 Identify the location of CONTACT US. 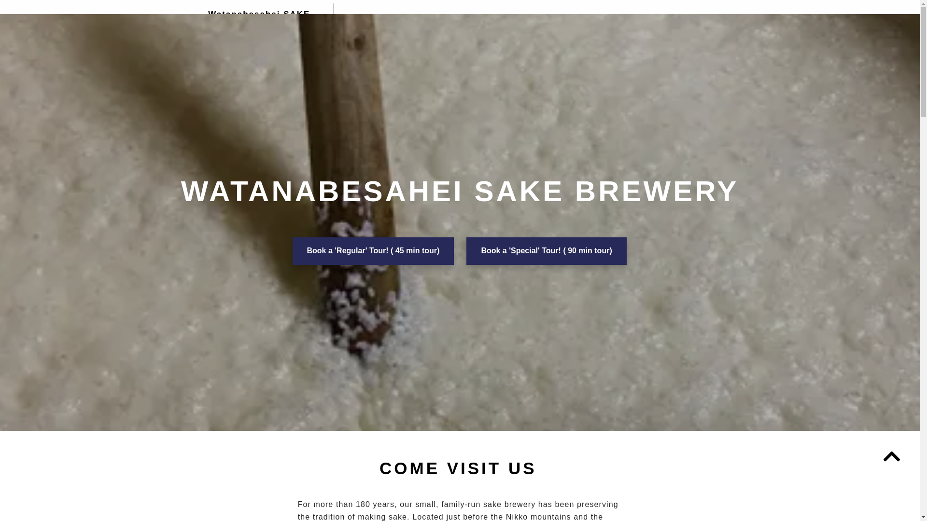
(668, 18).